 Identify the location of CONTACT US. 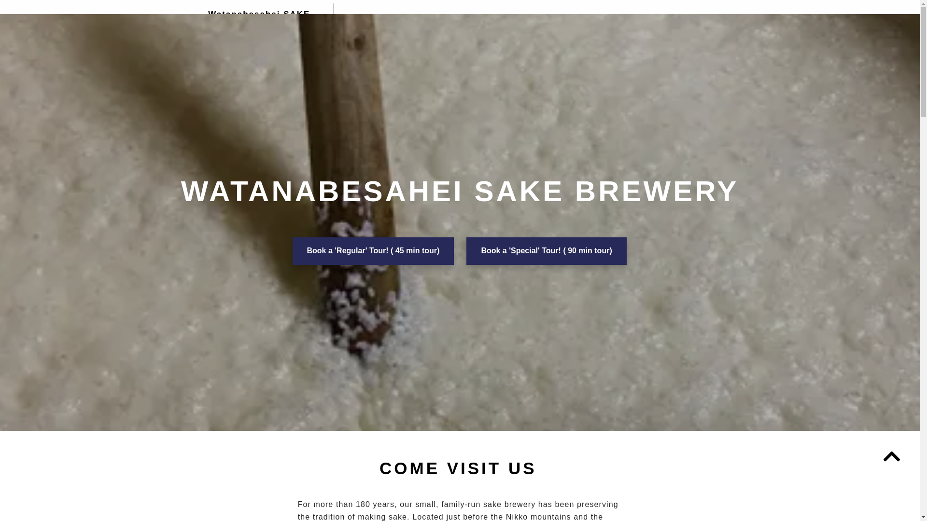
(668, 18).